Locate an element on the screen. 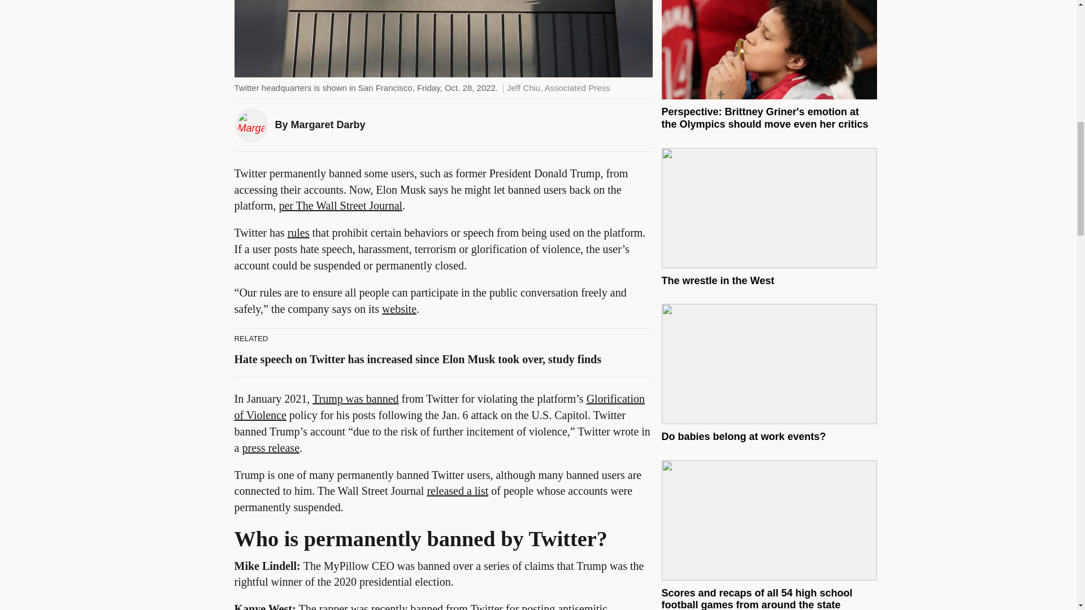 The image size is (1085, 610). recently banned is located at coordinates (407, 607).